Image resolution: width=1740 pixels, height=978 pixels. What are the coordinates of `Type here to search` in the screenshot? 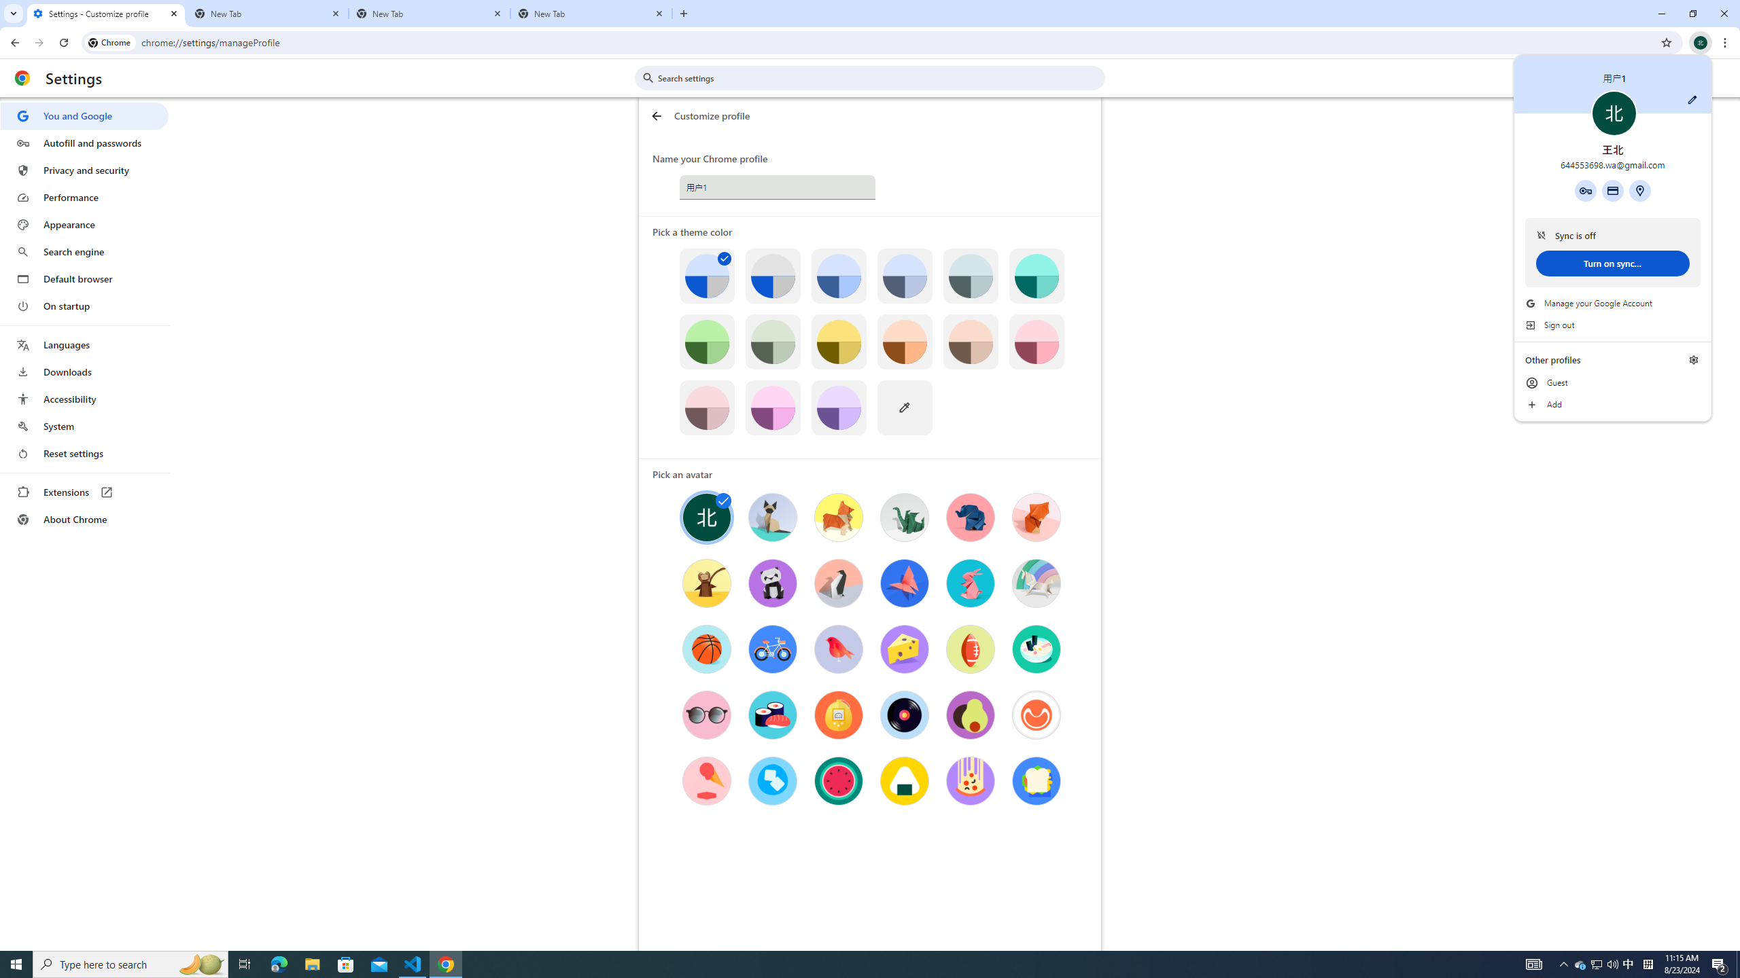 It's located at (130, 964).